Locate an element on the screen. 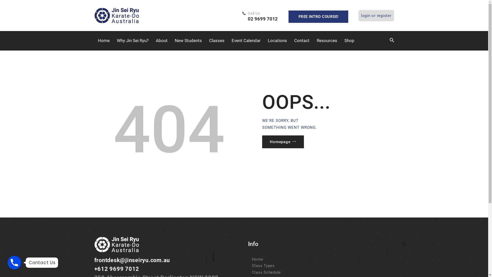 This screenshot has height=277, width=492. Locations is located at coordinates (277, 41).